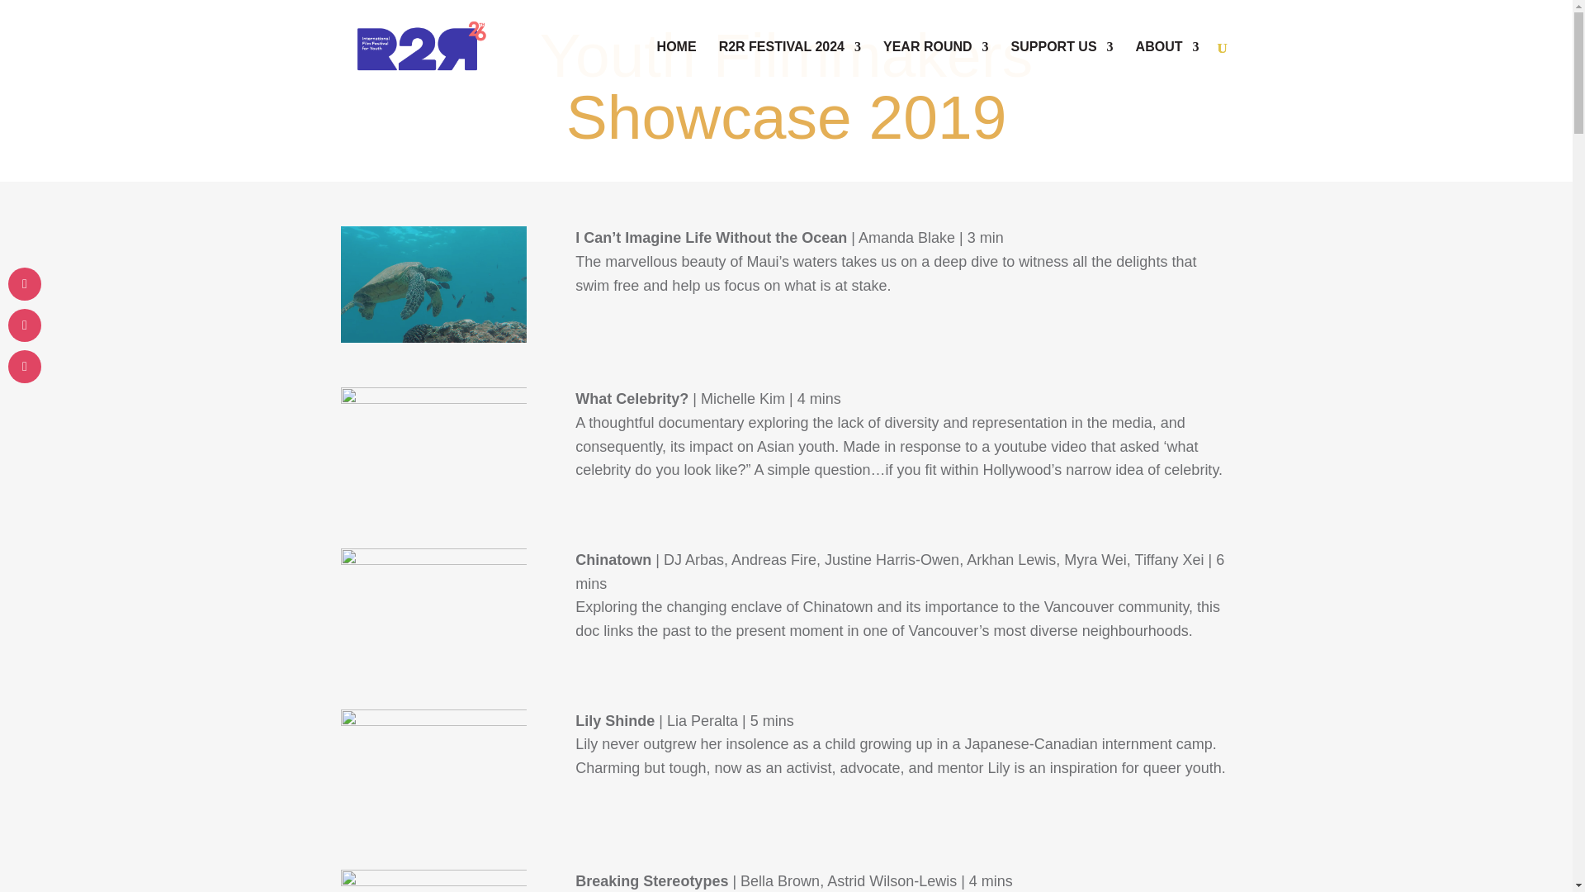 The height and width of the screenshot is (892, 1585). Describe the element at coordinates (789, 68) in the screenshot. I see `R2R FESTIVAL 2024` at that location.